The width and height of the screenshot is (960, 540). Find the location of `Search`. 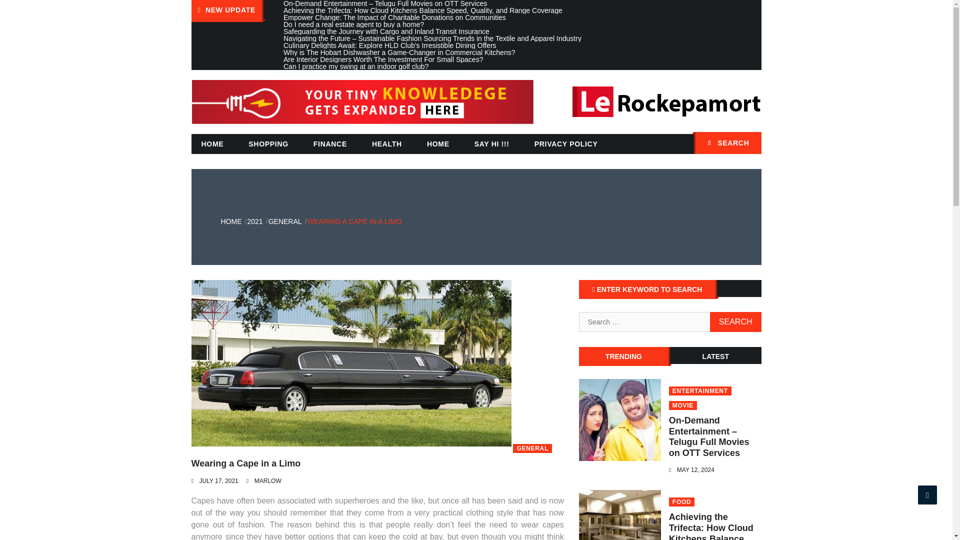

Search is located at coordinates (735, 322).